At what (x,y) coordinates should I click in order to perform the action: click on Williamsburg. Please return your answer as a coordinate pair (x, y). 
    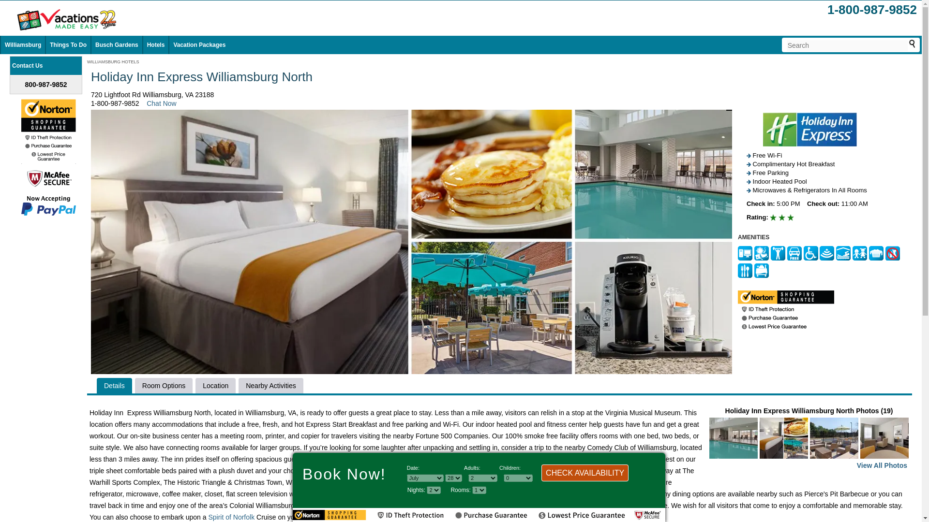
    Looking at the image, I should click on (22, 45).